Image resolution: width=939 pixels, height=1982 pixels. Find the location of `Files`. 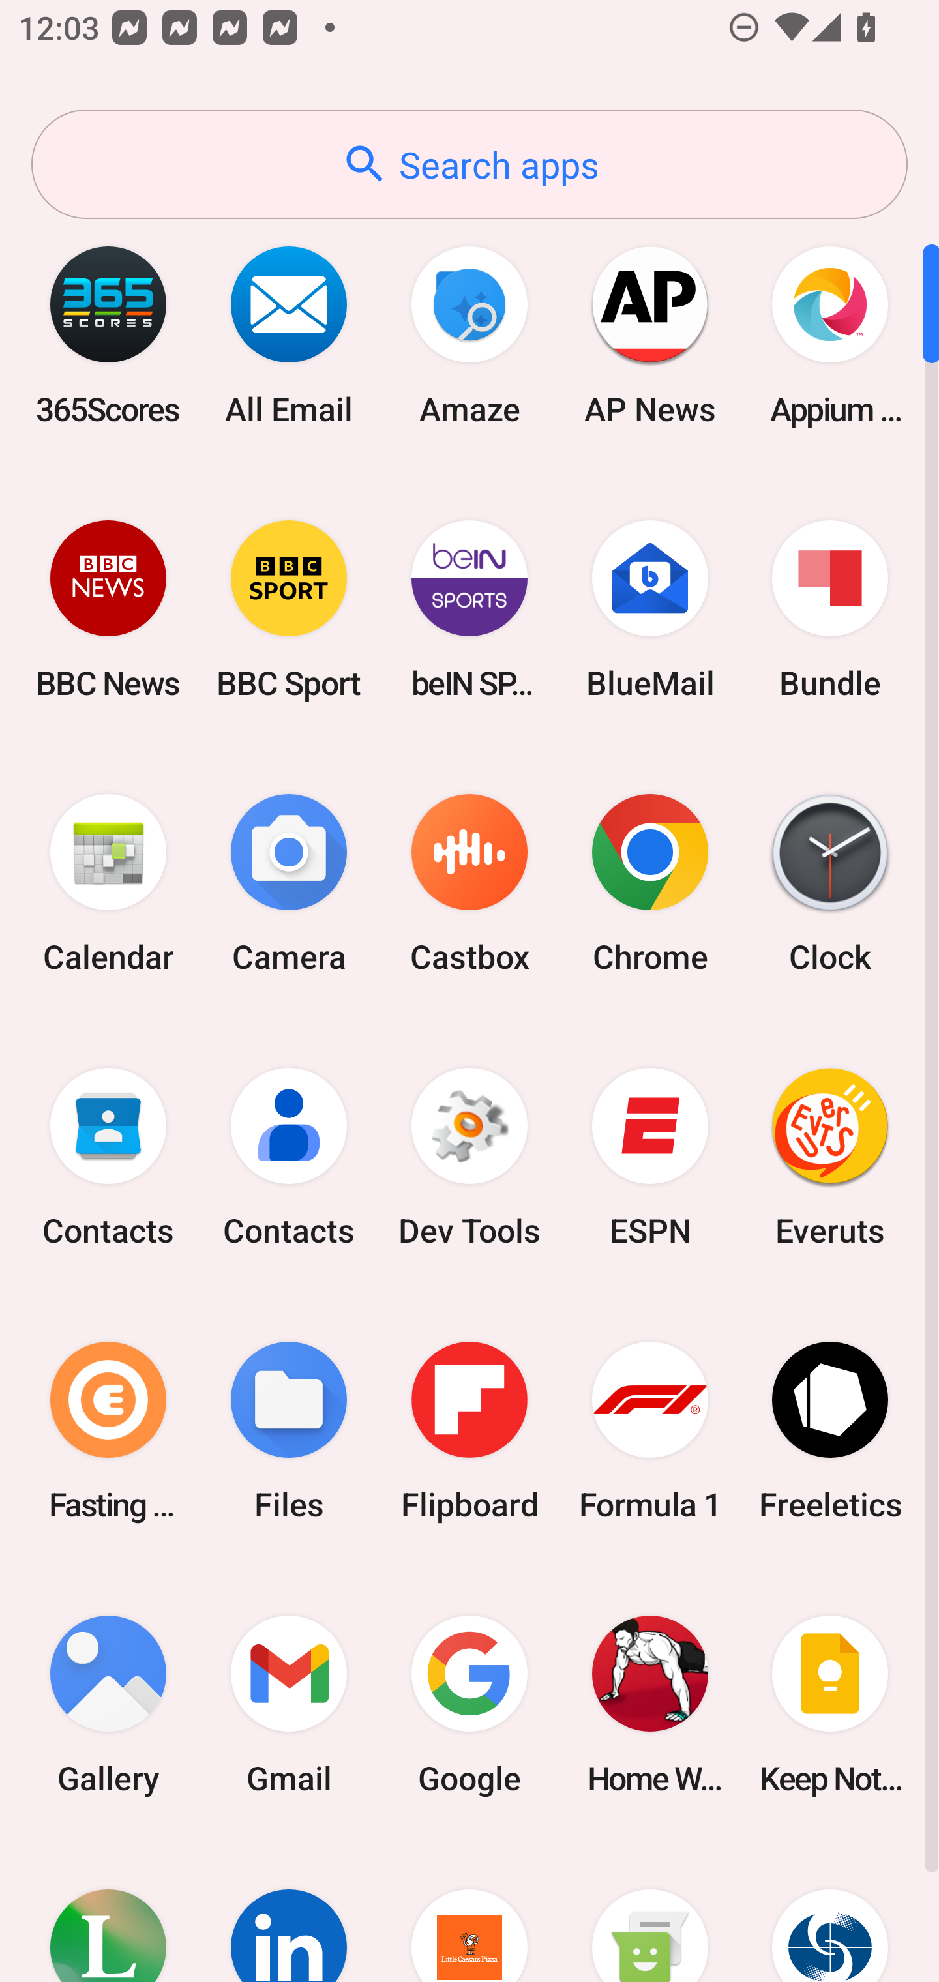

Files is located at coordinates (289, 1430).